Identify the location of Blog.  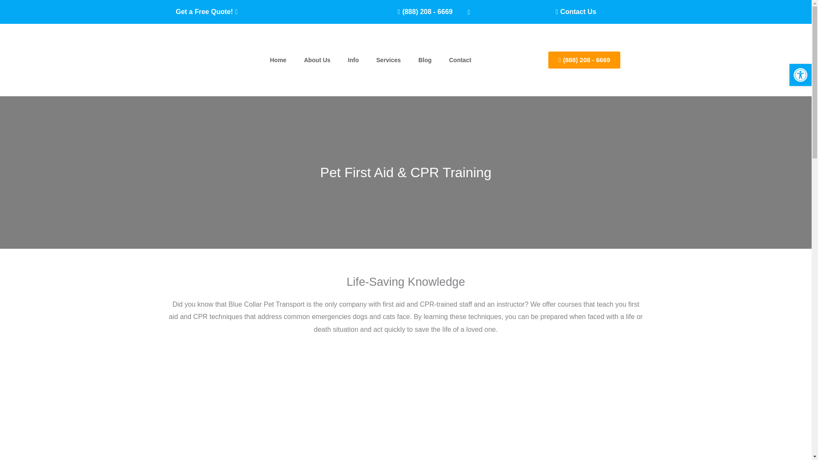
(425, 60).